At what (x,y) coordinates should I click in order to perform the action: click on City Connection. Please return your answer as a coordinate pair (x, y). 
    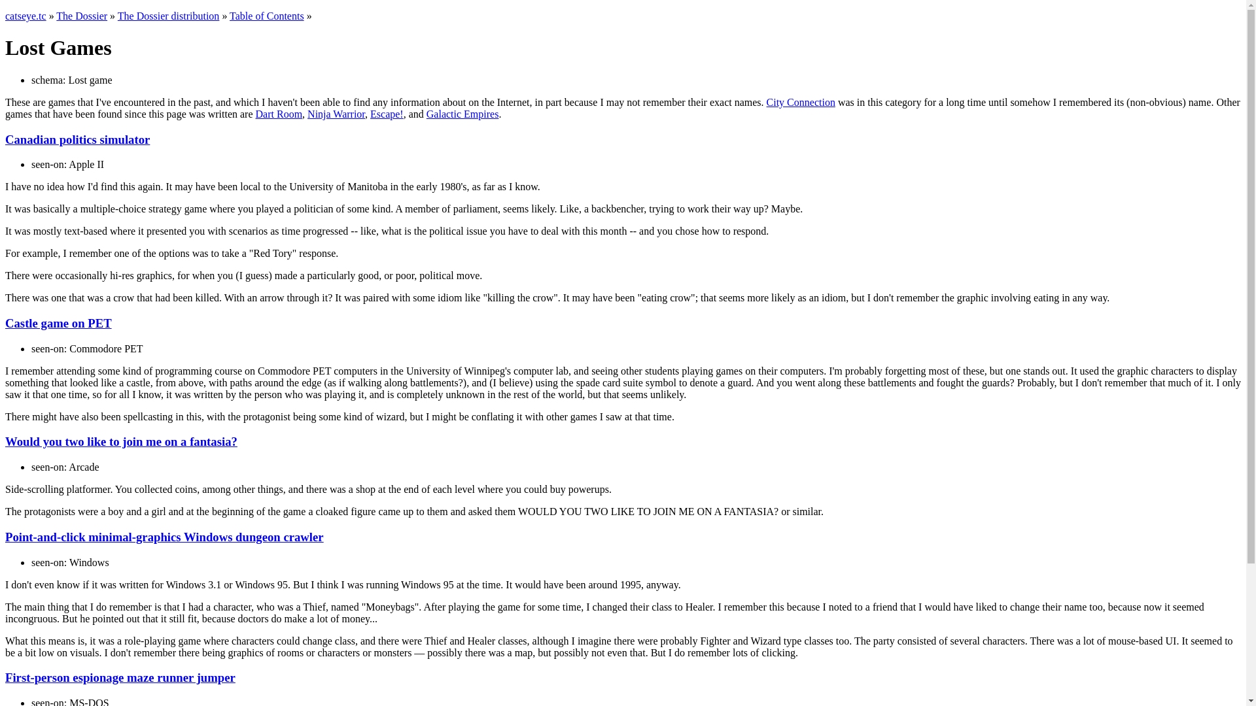
    Looking at the image, I should click on (801, 102).